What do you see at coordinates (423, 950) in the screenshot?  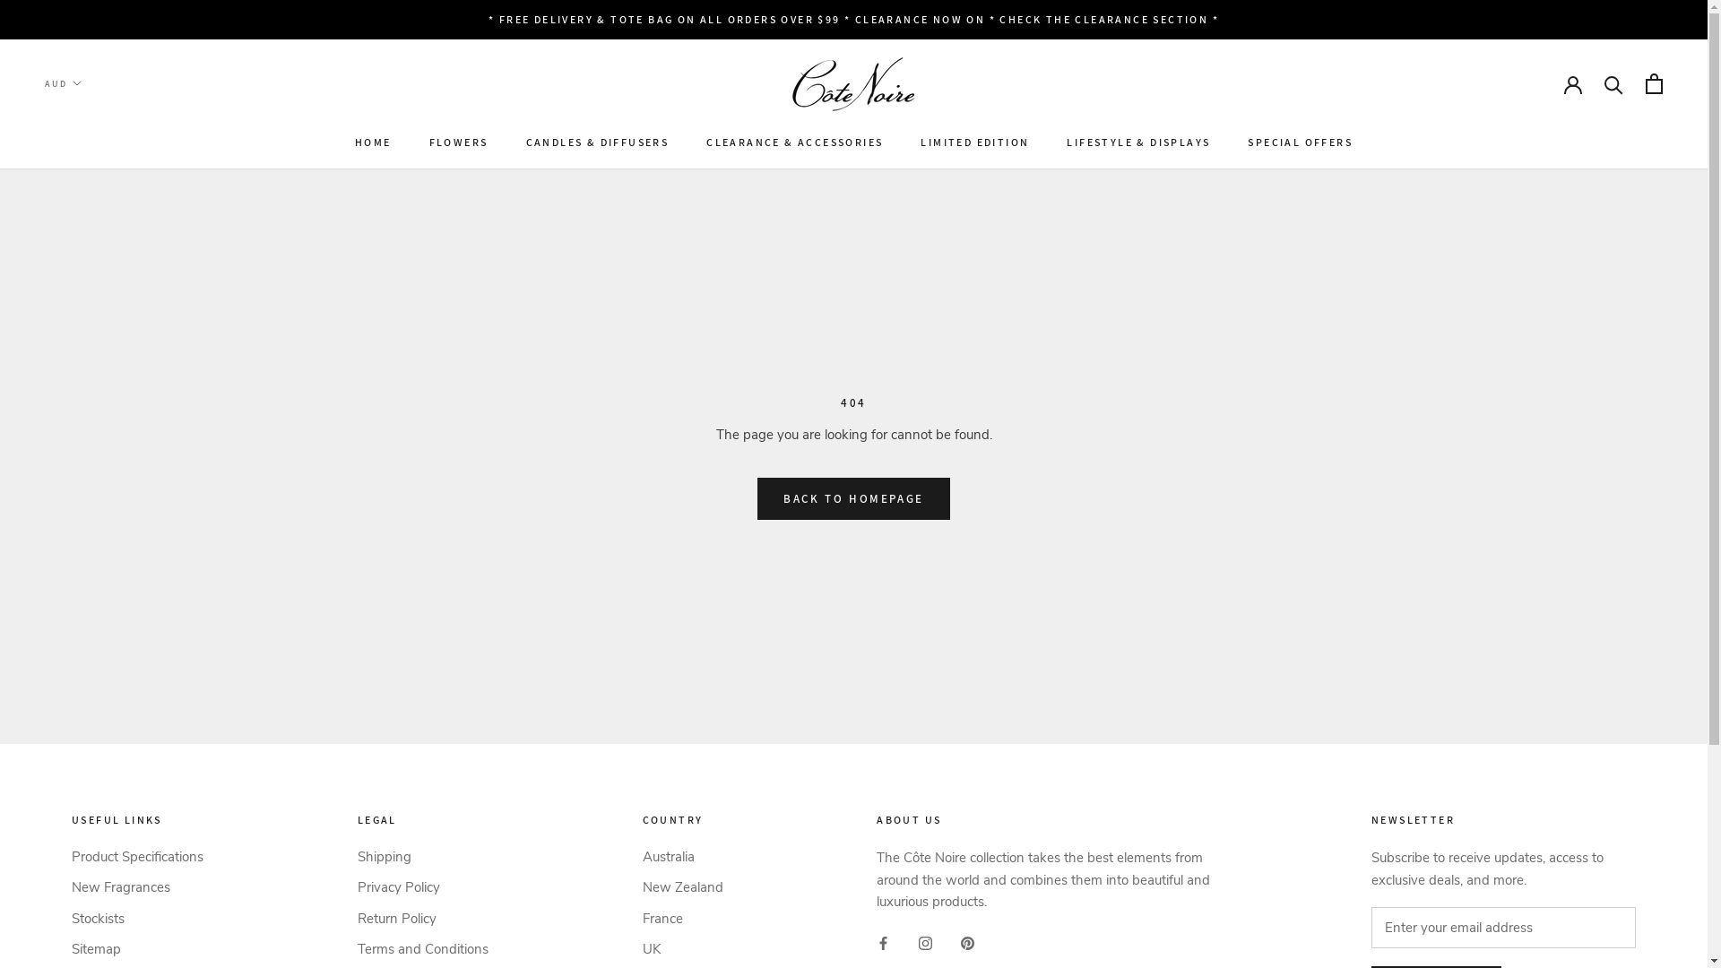 I see `Terms and Conditions` at bounding box center [423, 950].